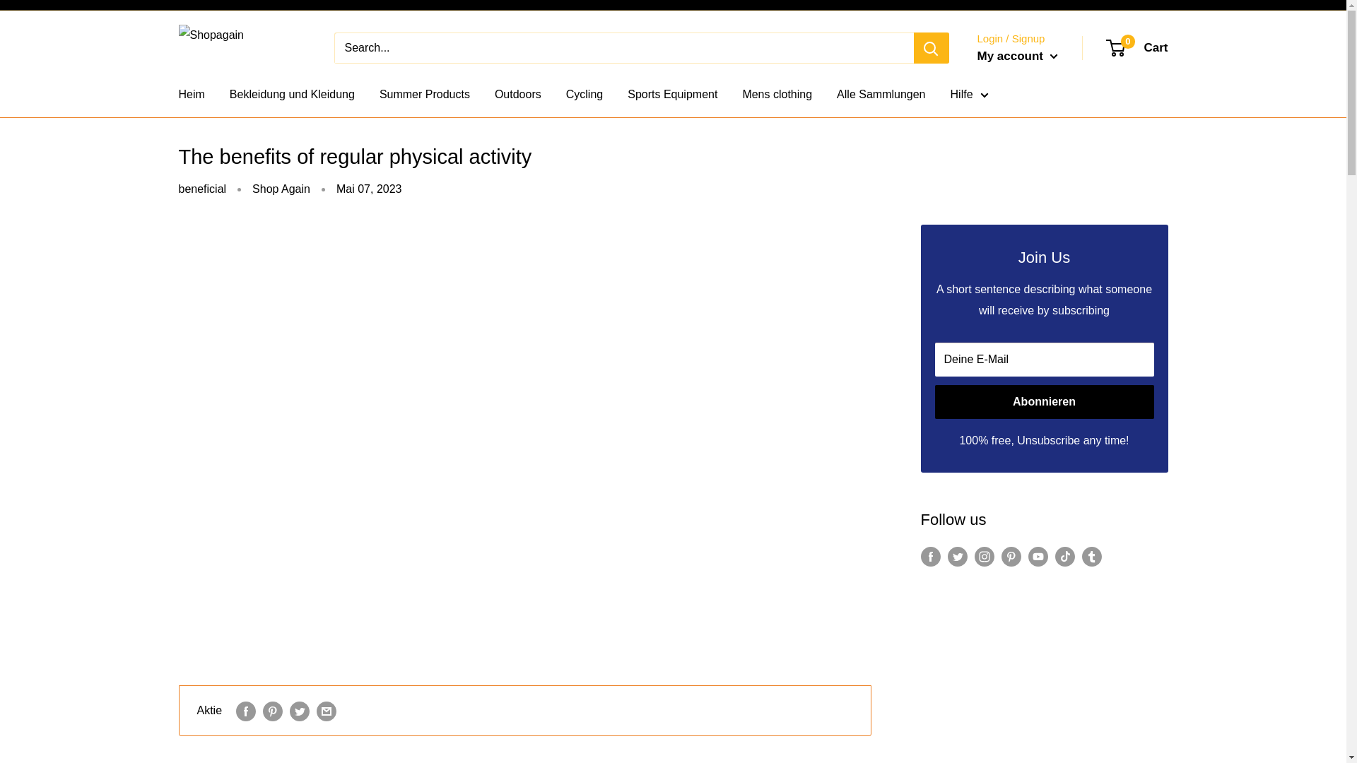  I want to click on Bekleidung und Kleidung, so click(291, 95).